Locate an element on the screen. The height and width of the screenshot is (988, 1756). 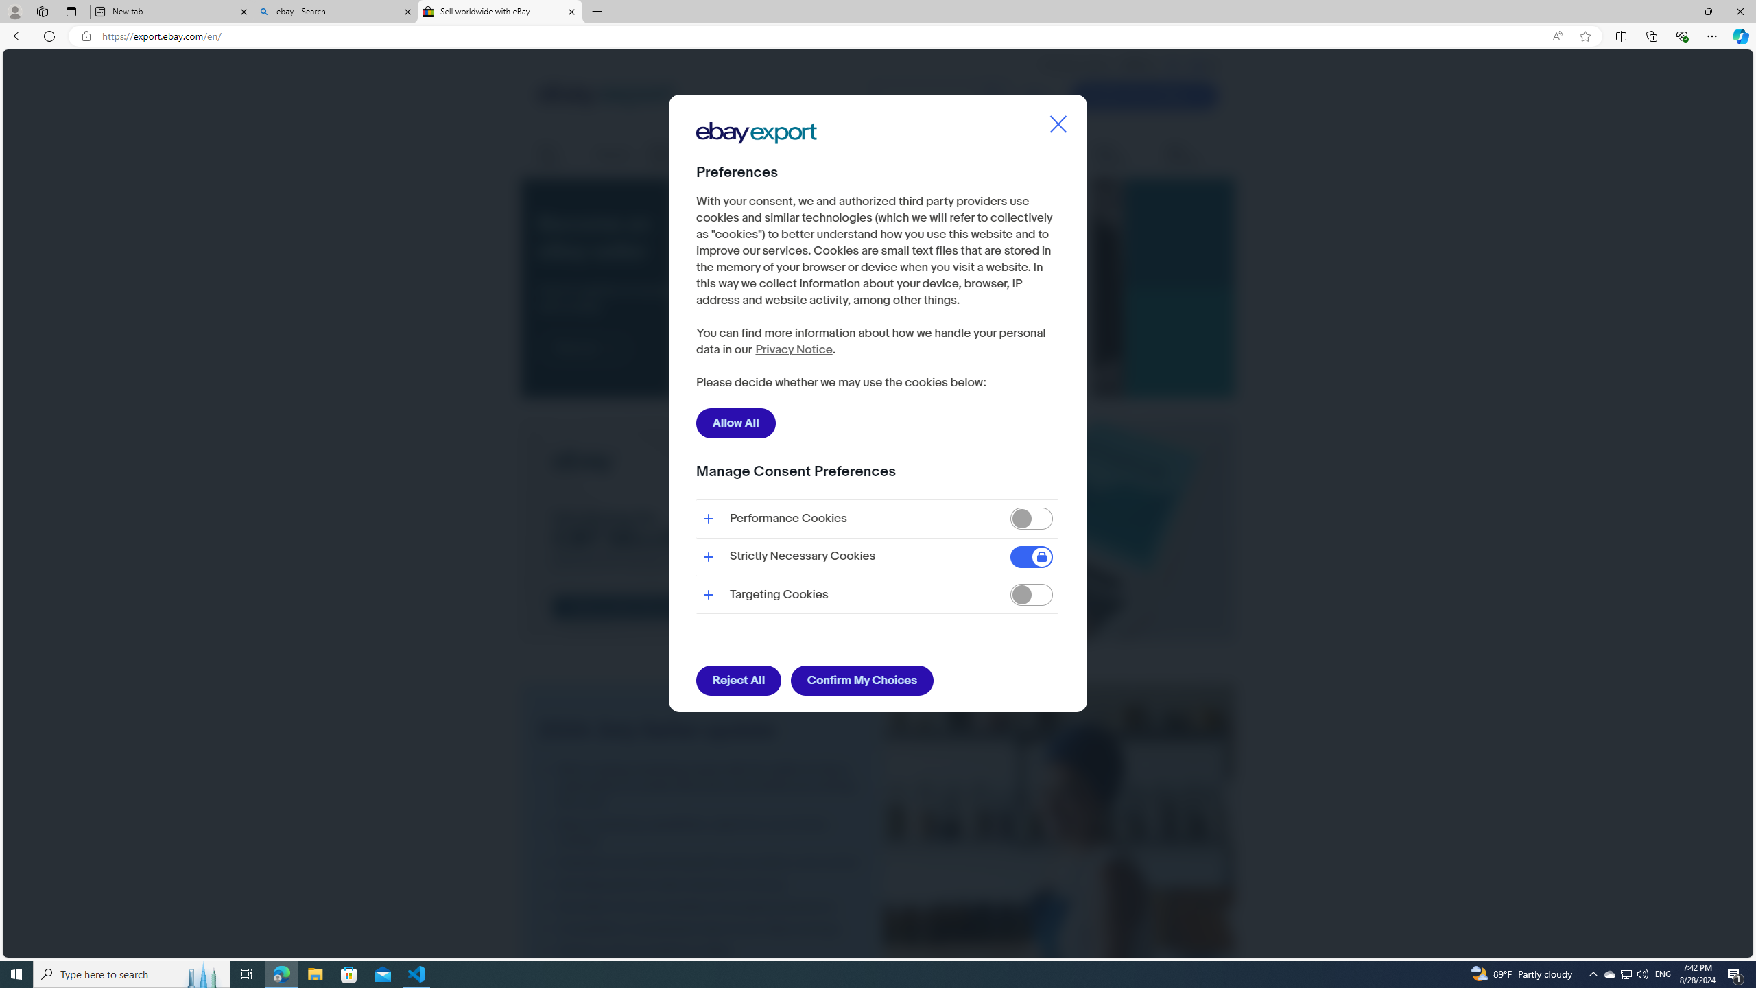
Class: header__logo is located at coordinates (606, 95).